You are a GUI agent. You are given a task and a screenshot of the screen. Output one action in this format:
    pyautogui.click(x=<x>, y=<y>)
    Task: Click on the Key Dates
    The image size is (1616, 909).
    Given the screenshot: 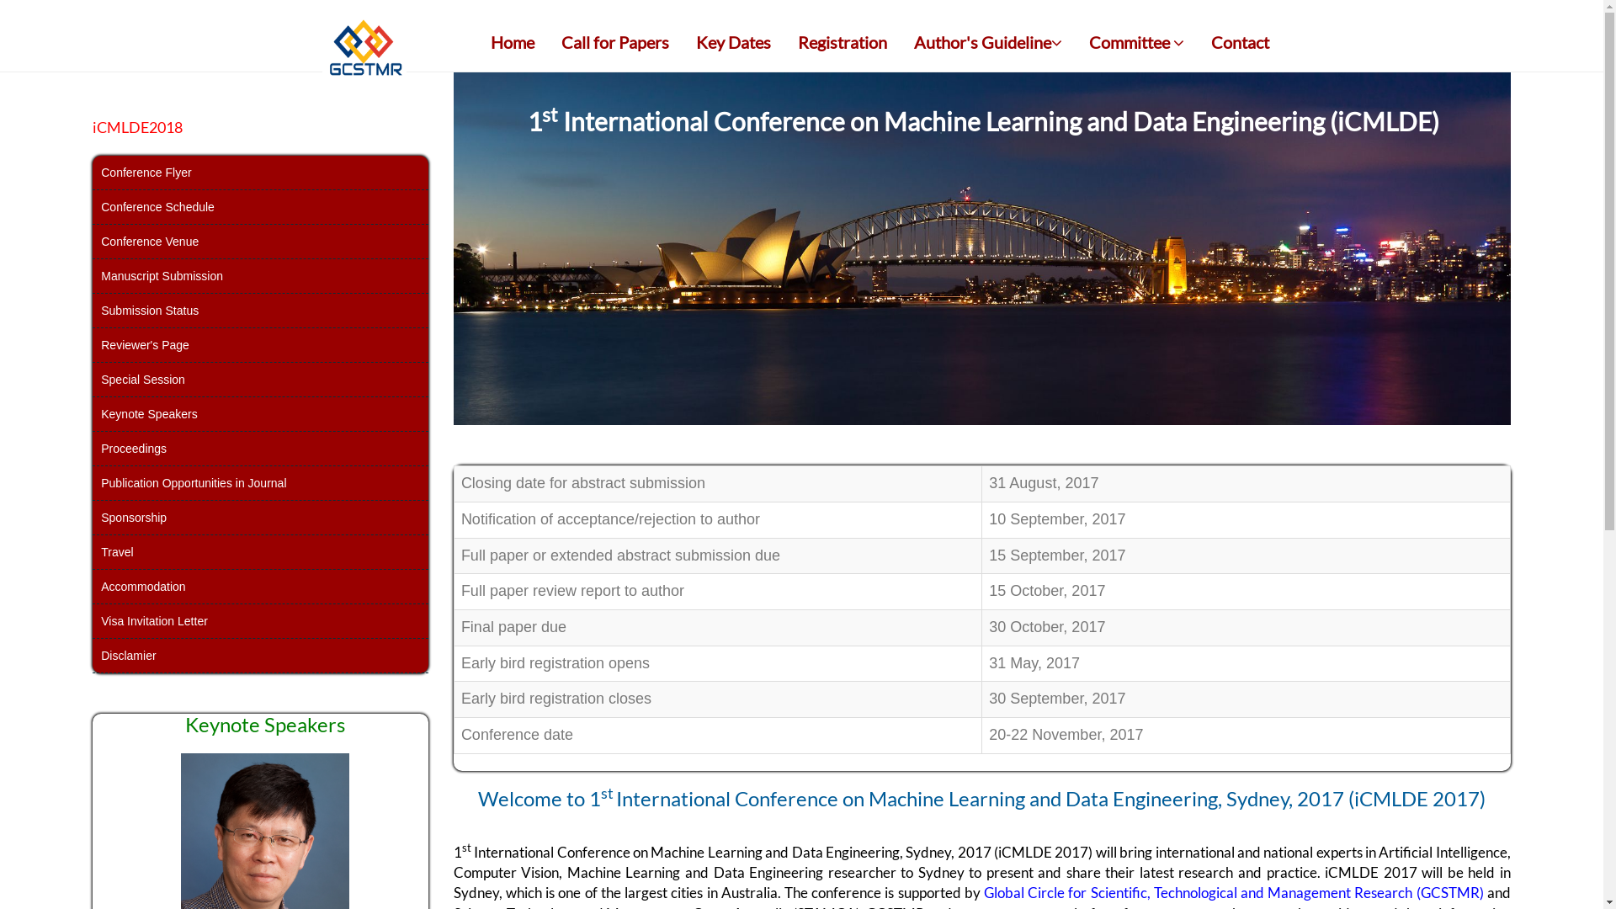 What is the action you would take?
    pyautogui.click(x=734, y=42)
    